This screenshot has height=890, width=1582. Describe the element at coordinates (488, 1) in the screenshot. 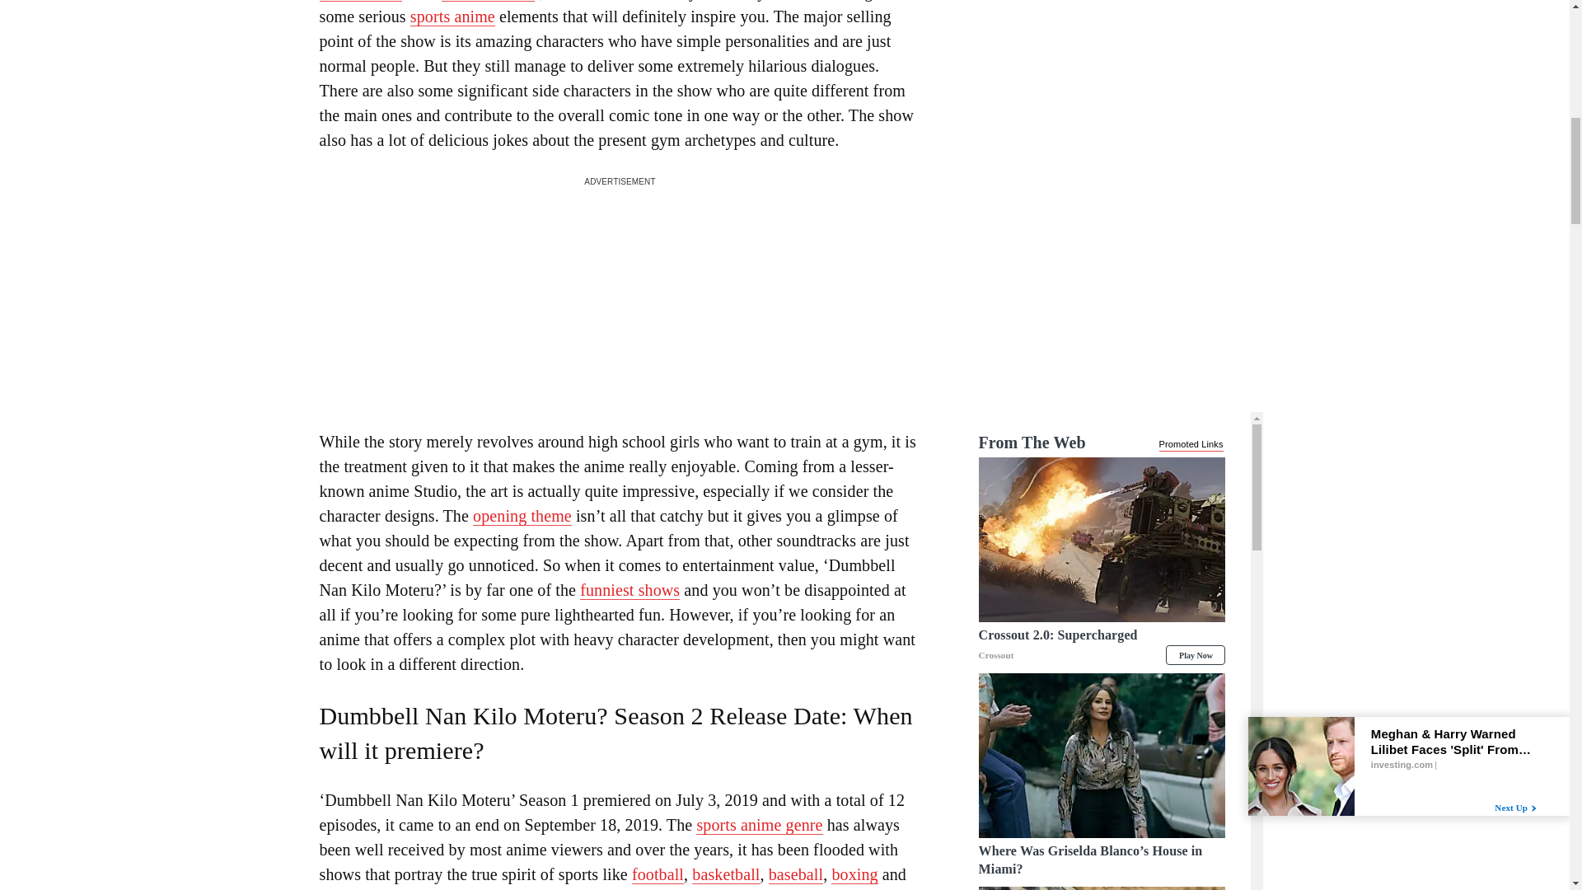

I see `Prison School` at that location.